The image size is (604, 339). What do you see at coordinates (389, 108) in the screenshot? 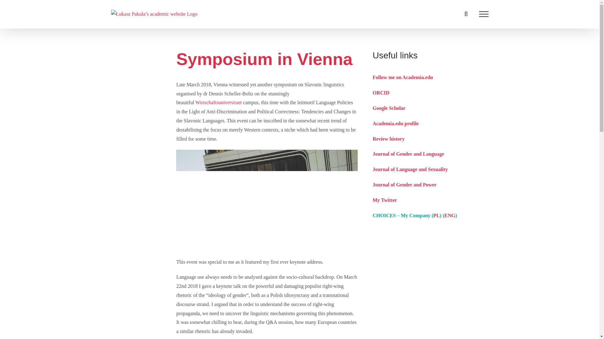
I see `Google Scholar` at bounding box center [389, 108].